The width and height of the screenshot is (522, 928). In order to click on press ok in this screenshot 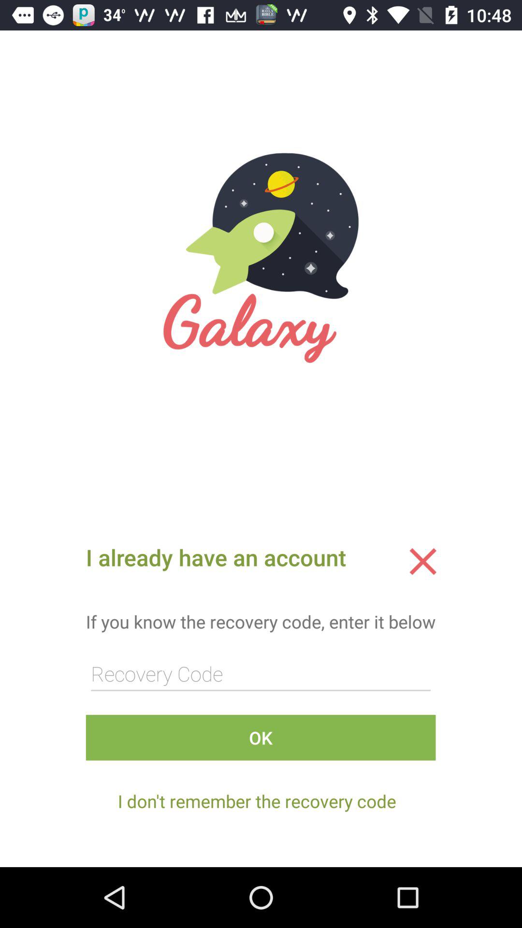, I will do `click(261, 738)`.